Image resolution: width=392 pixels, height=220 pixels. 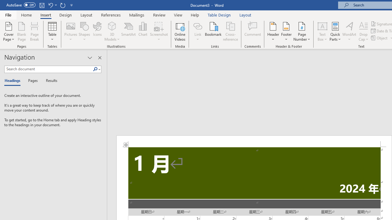 What do you see at coordinates (21, 5) in the screenshot?
I see `AutoSave` at bounding box center [21, 5].